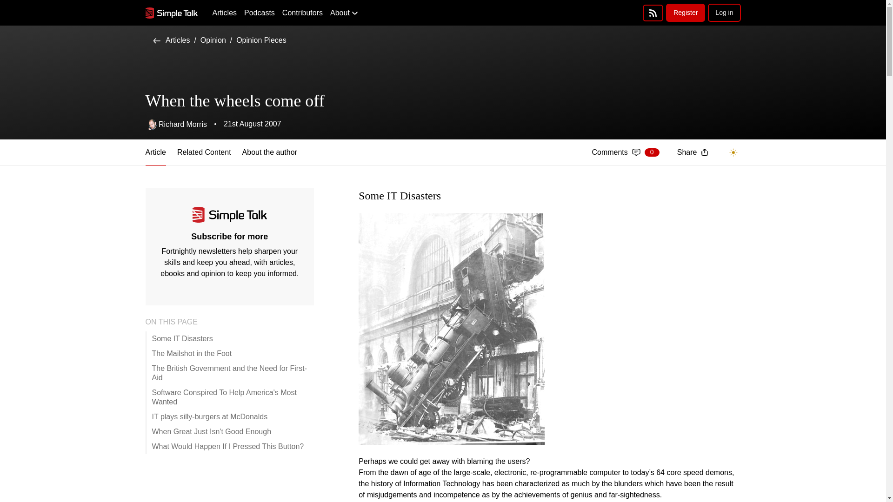  Describe the element at coordinates (261, 40) in the screenshot. I see `Opinion Pieces` at that location.